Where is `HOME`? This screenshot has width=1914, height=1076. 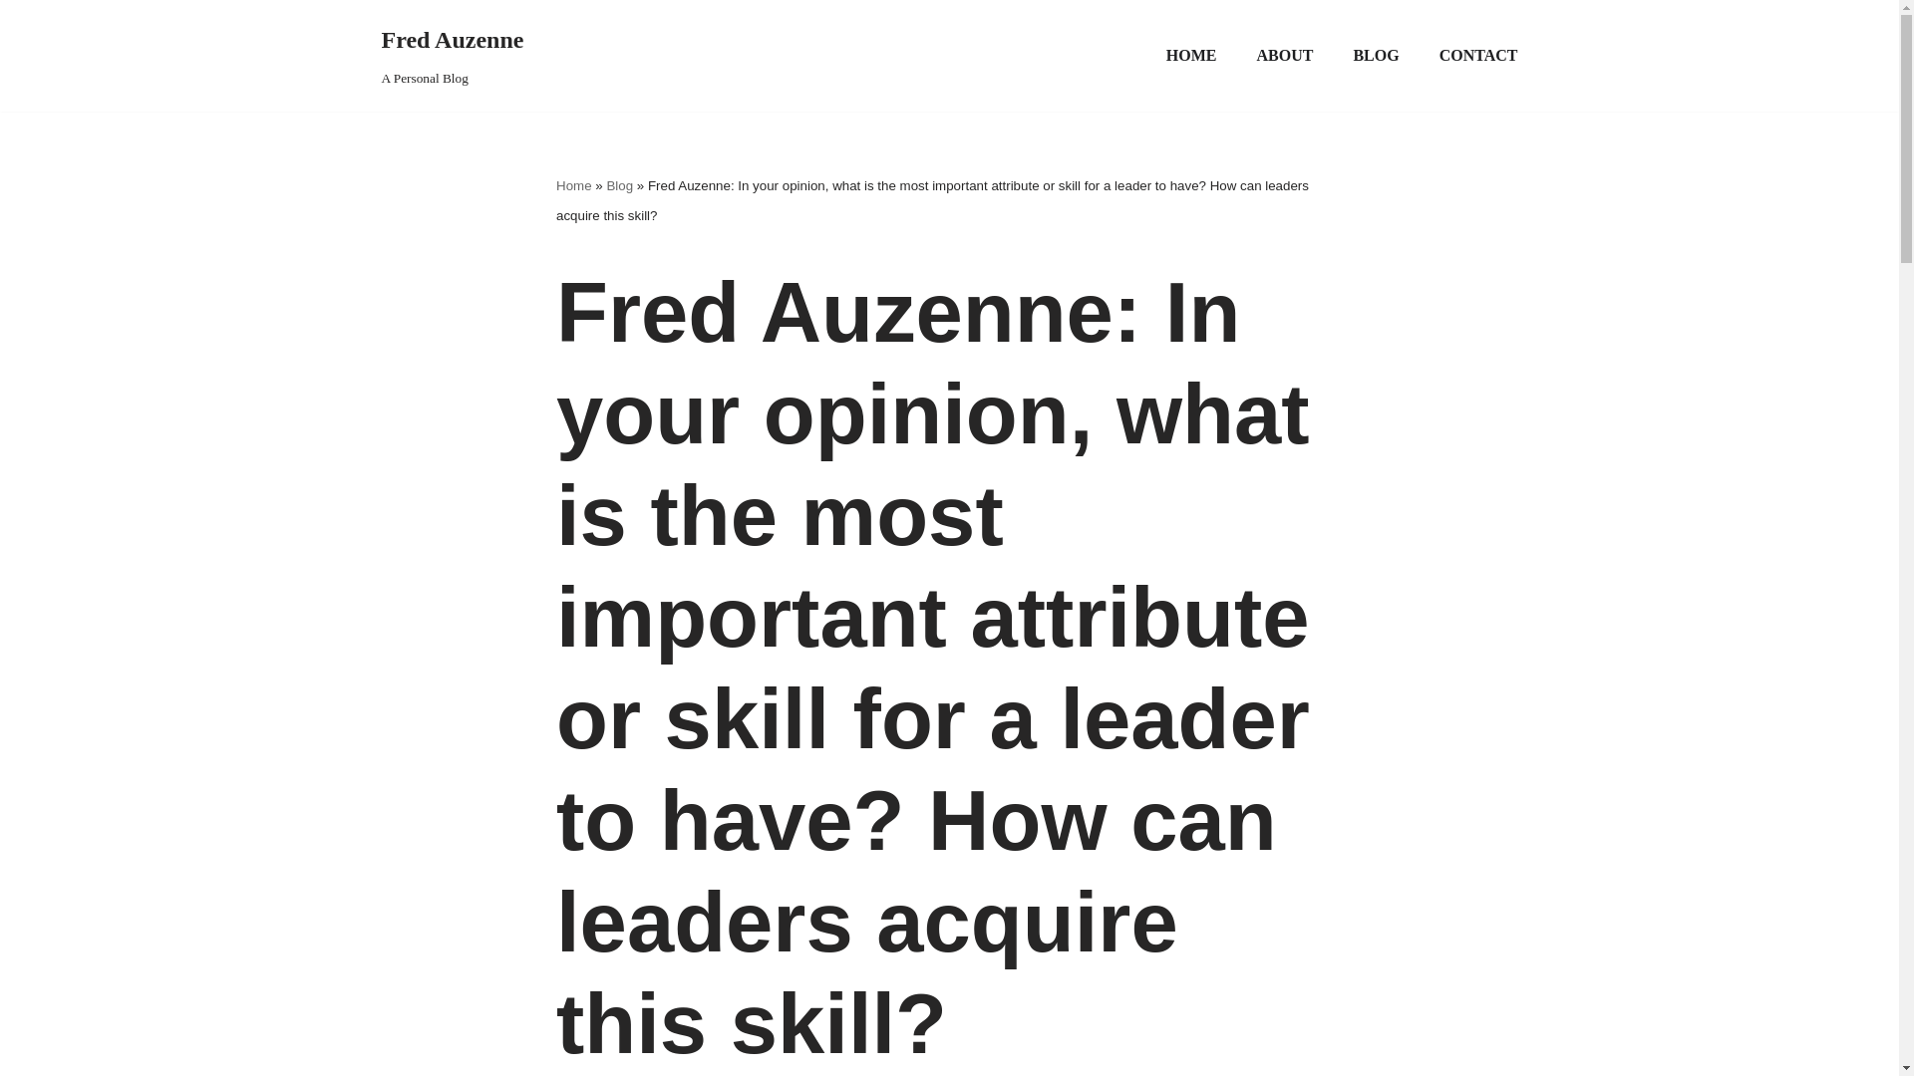 HOME is located at coordinates (1376, 56).